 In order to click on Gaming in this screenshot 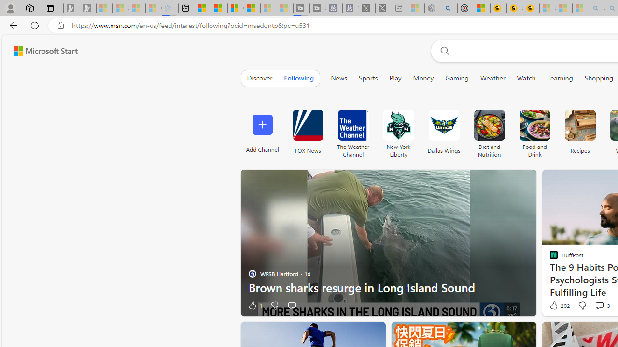, I will do `click(457, 78)`.